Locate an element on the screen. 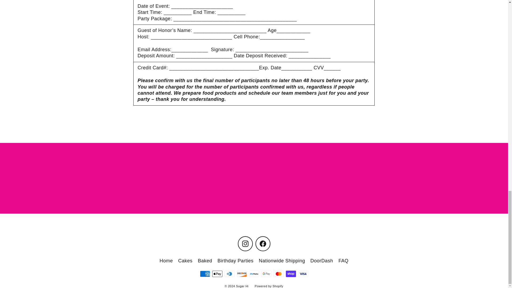  Meta Pay is located at coordinates (254, 274).